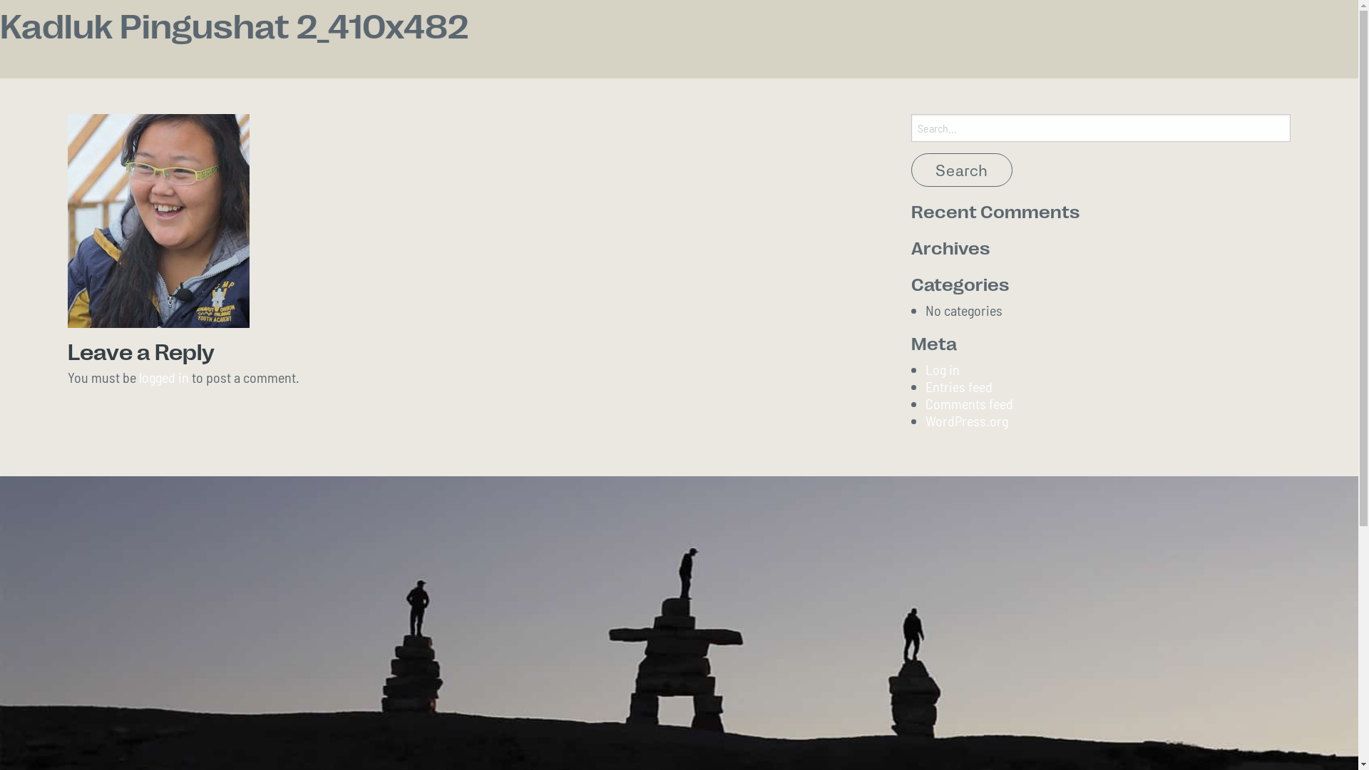 The image size is (1369, 770). What do you see at coordinates (959, 386) in the screenshot?
I see `Entries feed` at bounding box center [959, 386].